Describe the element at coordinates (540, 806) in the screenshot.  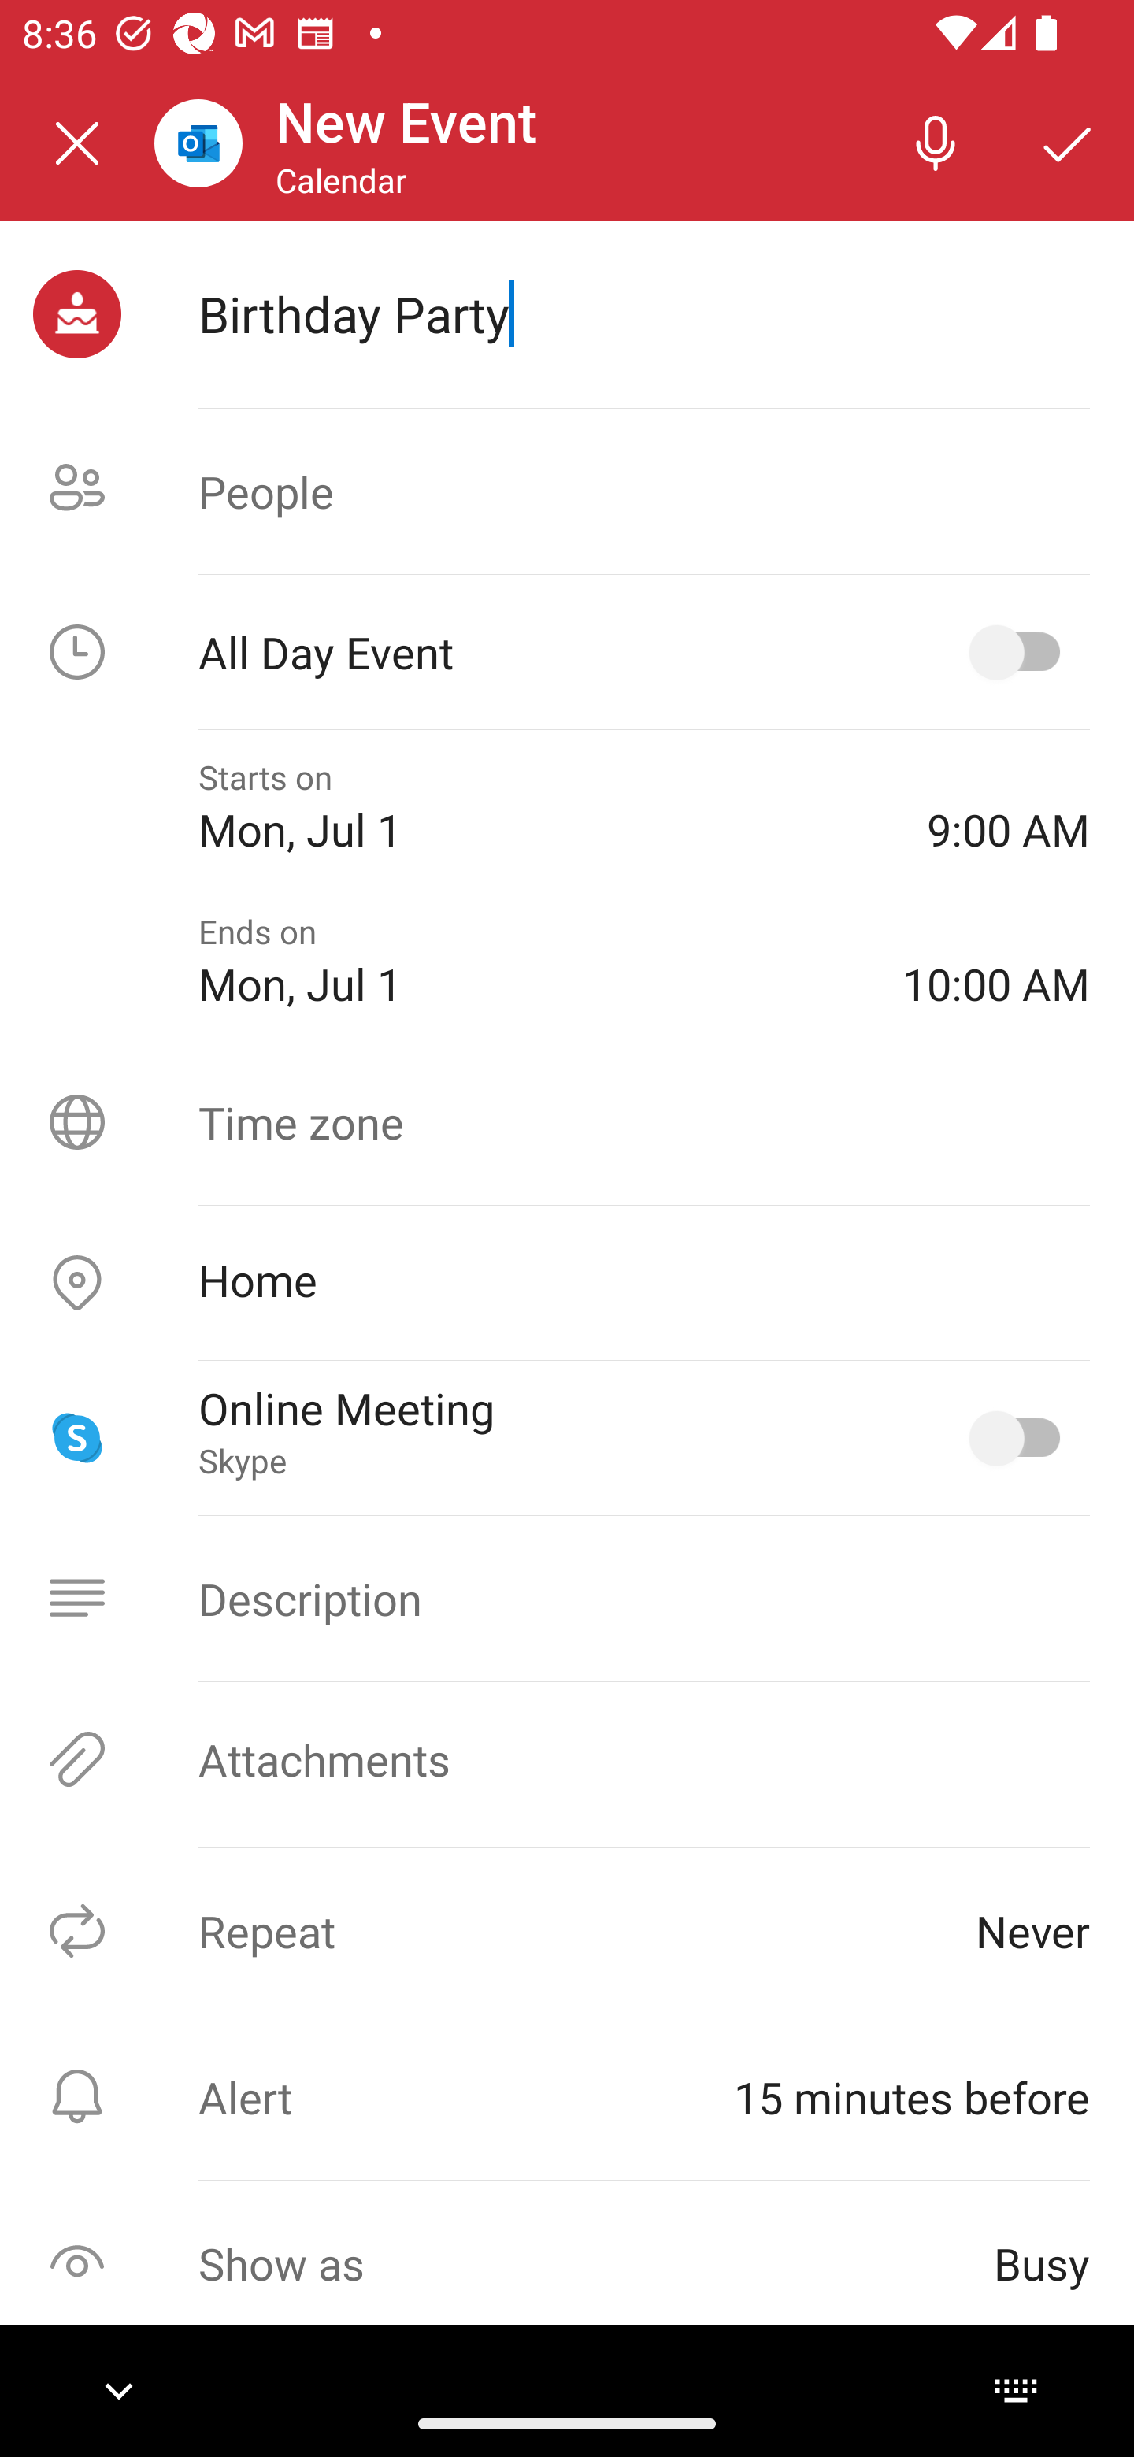
I see `Starts on Mon, Jul 1` at that location.